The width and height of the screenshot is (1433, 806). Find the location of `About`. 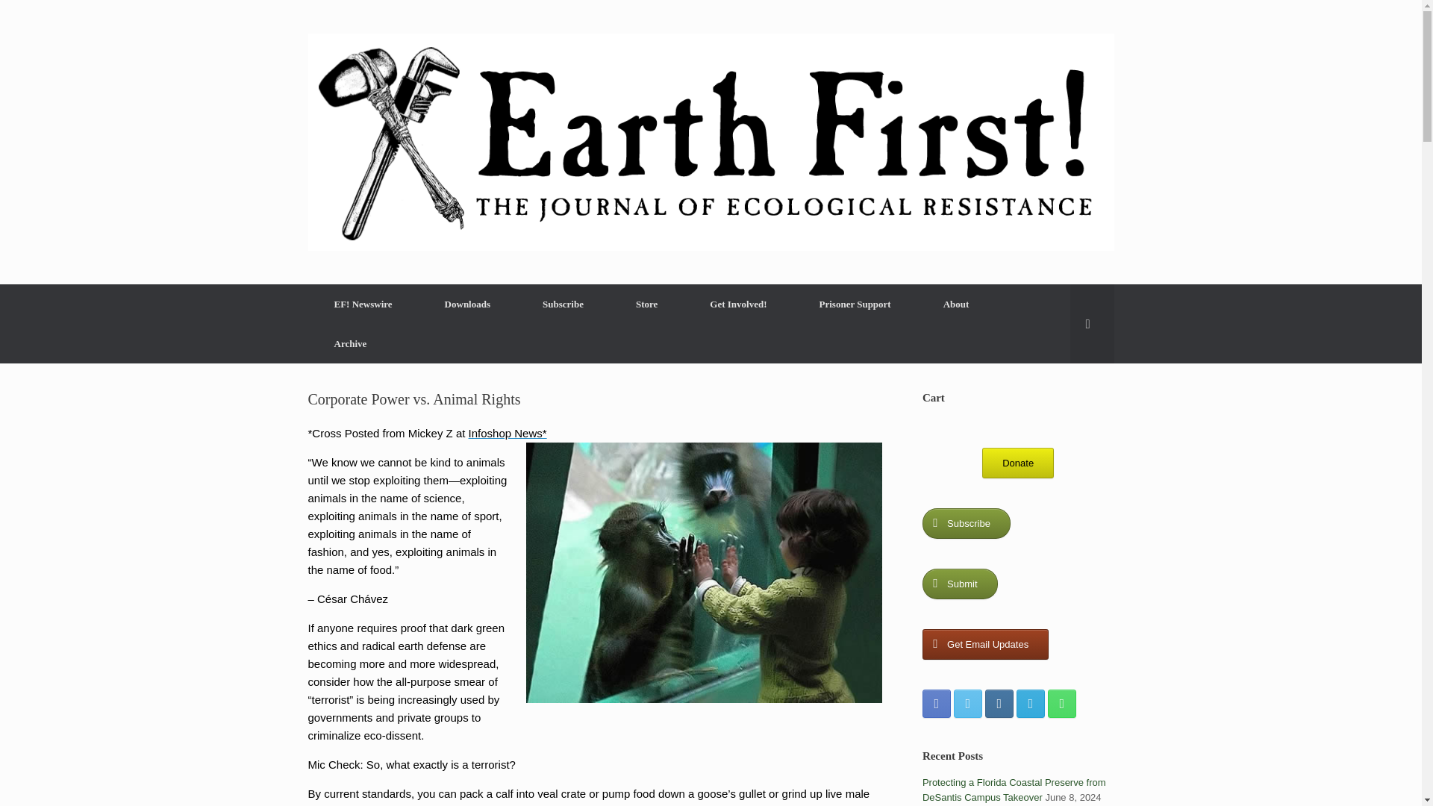

About is located at coordinates (956, 304).